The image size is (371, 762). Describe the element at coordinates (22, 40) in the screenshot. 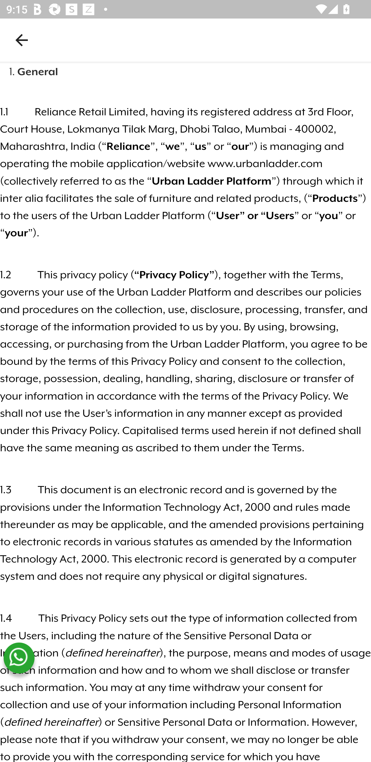

I see `Navigate up` at that location.